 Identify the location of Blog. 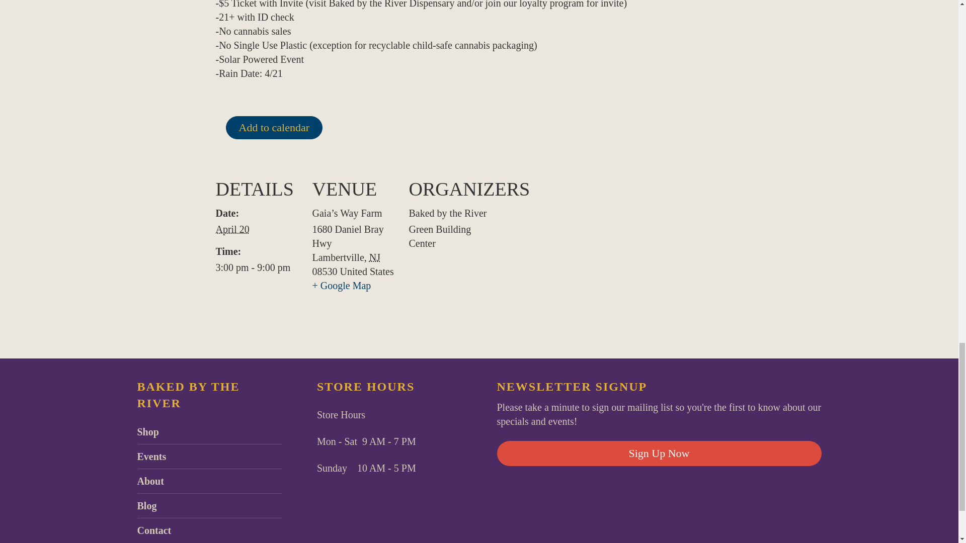
(147, 506).